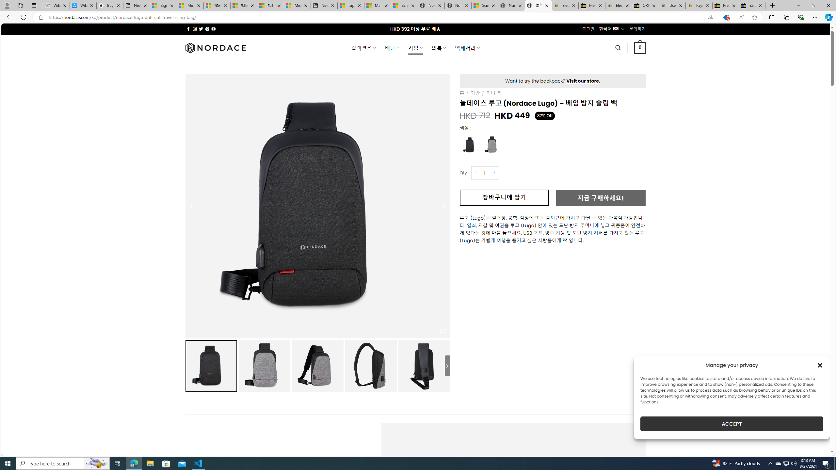 This screenshot has height=470, width=836. What do you see at coordinates (188, 29) in the screenshot?
I see `Follow on Facebook` at bounding box center [188, 29].